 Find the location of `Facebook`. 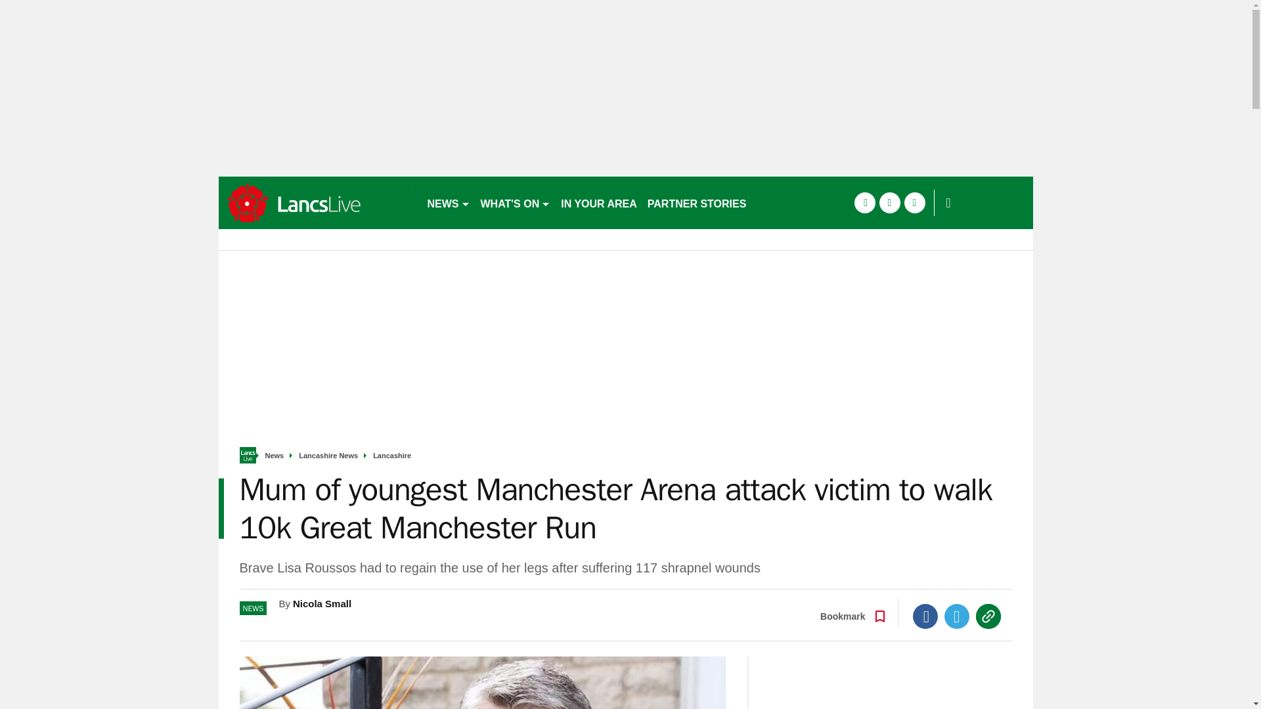

Facebook is located at coordinates (925, 616).